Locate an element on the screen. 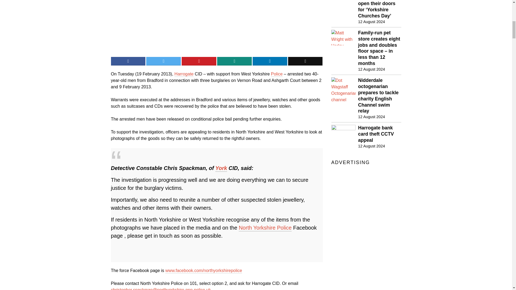  York is located at coordinates (371, 21).